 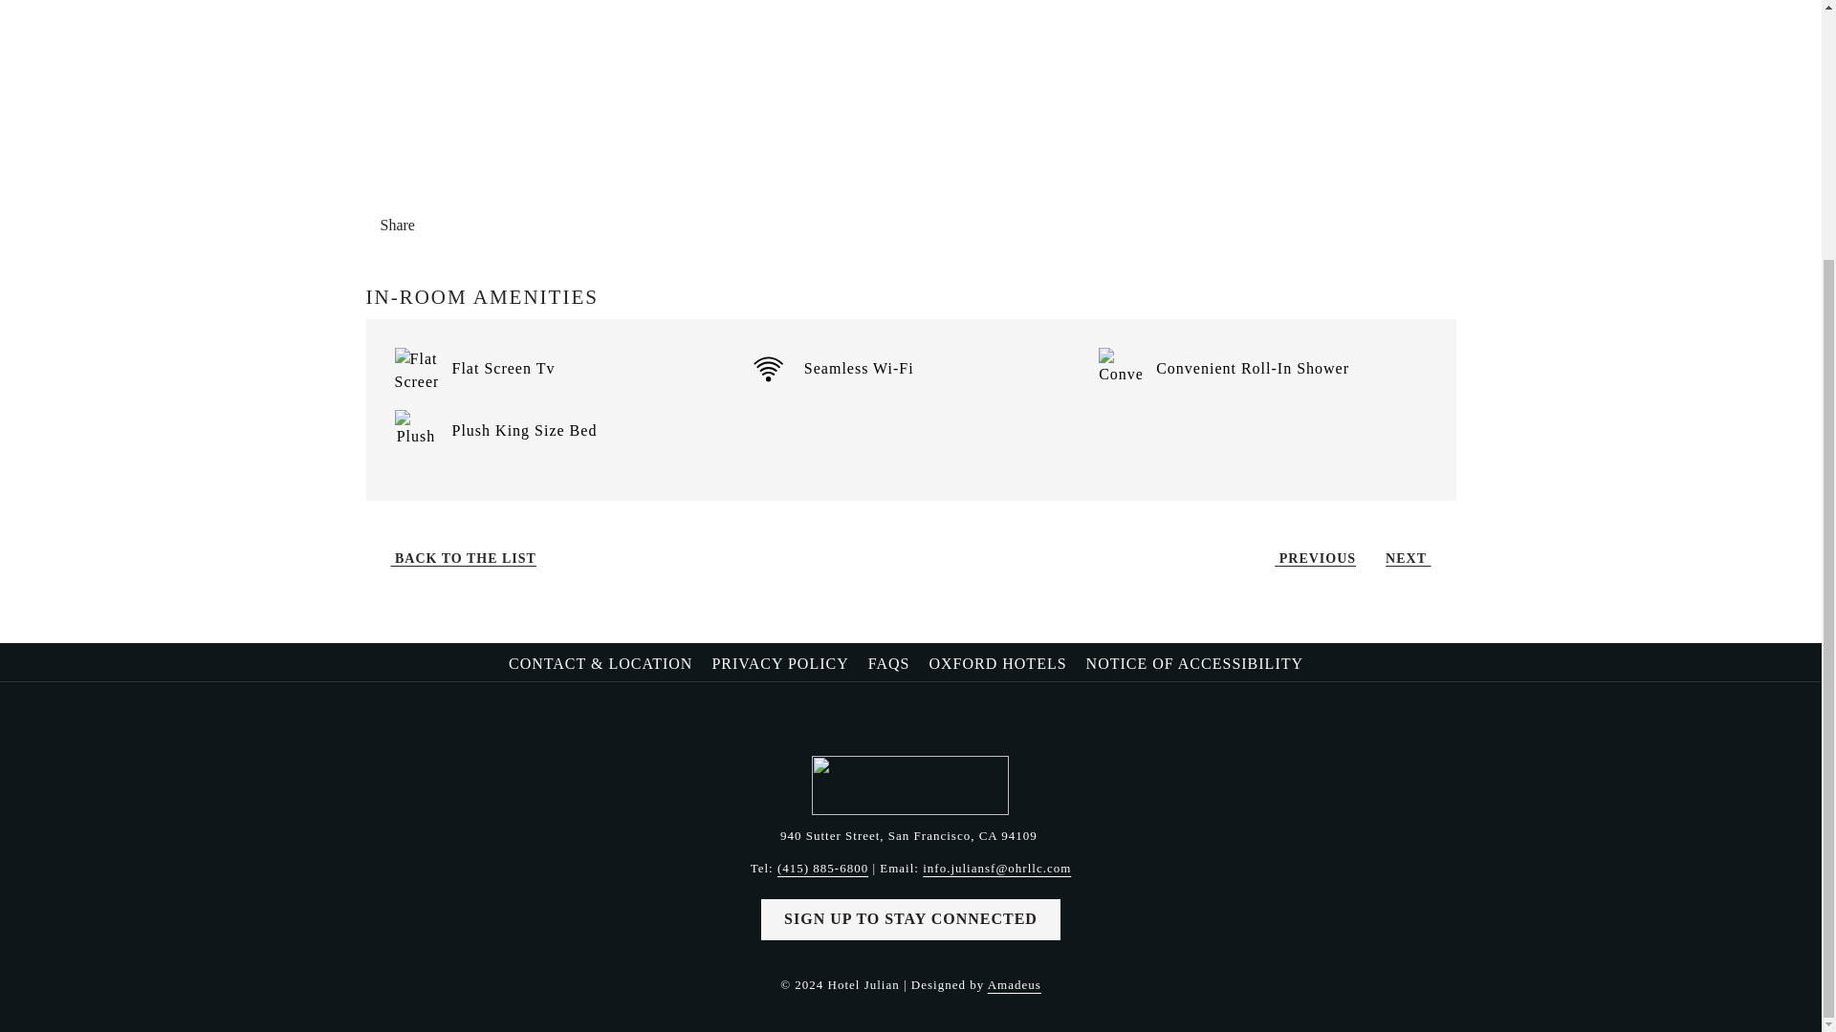 I want to click on BACK TO THE LIST, so click(x=456, y=558).